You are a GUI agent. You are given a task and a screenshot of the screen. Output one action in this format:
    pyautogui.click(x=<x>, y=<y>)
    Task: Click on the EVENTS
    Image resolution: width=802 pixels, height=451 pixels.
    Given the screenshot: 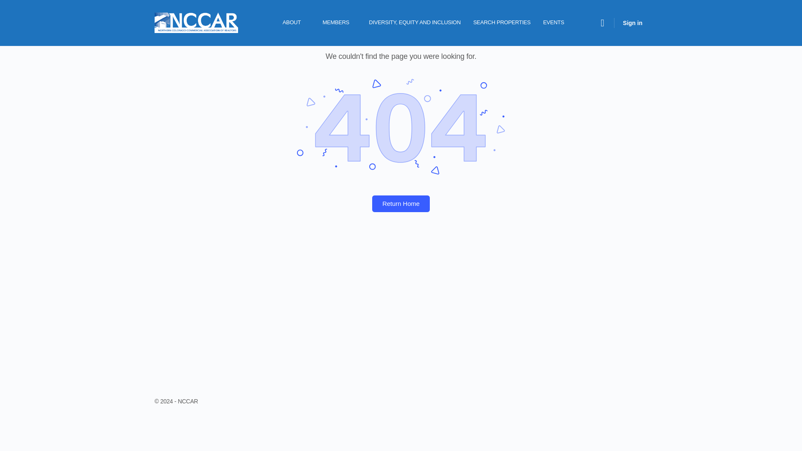 What is the action you would take?
    pyautogui.click(x=554, y=23)
    